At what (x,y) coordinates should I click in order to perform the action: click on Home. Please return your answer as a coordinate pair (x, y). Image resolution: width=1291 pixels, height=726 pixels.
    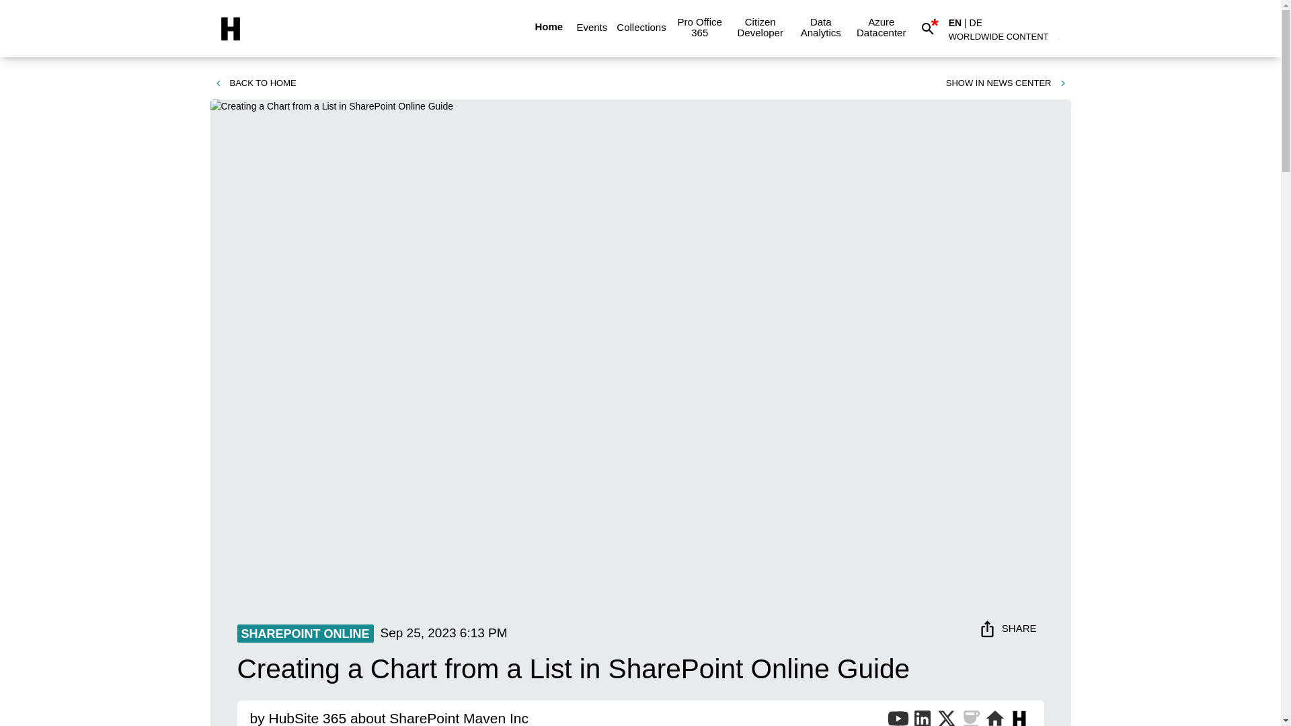
    Looking at the image, I should click on (549, 27).